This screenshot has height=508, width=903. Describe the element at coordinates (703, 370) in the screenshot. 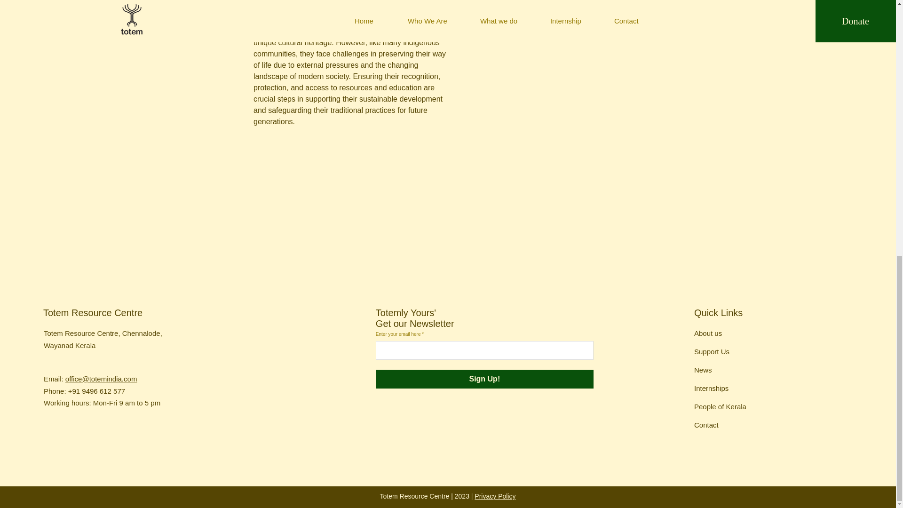

I see `News` at that location.